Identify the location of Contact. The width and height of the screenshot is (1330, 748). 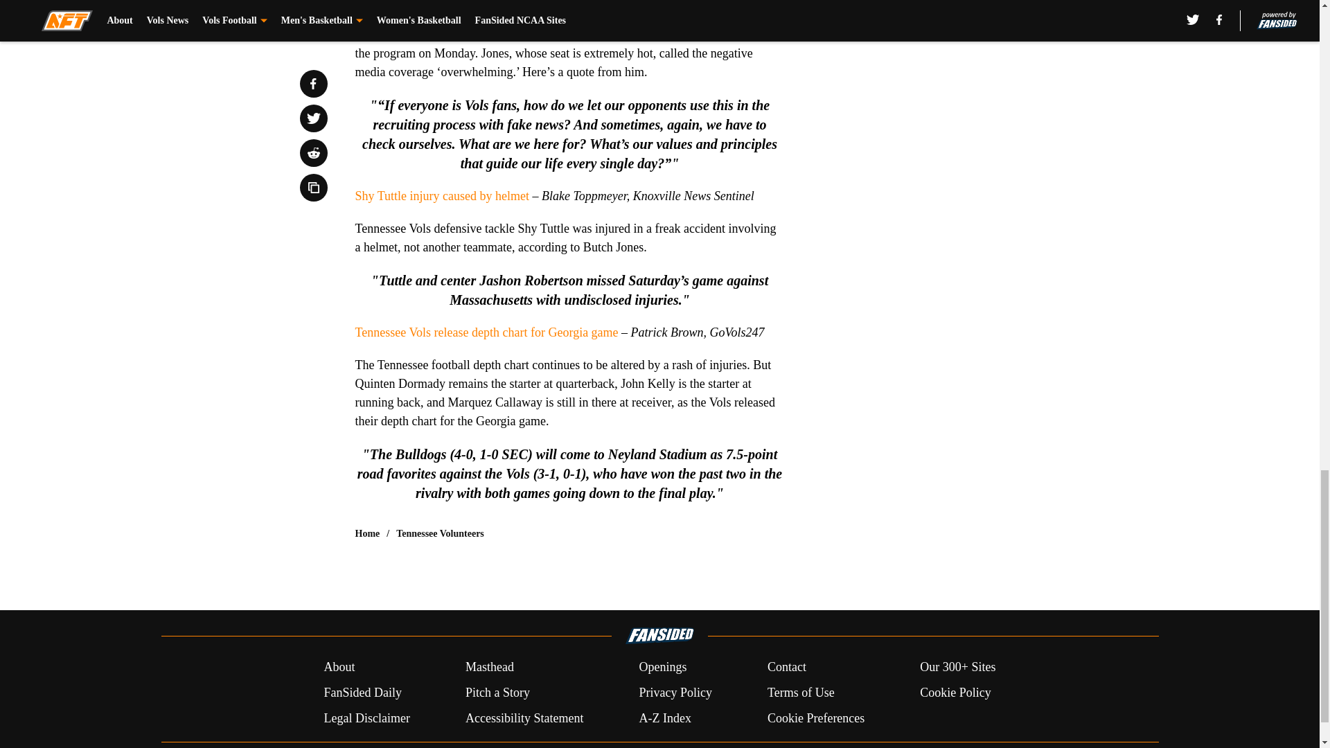
(786, 668).